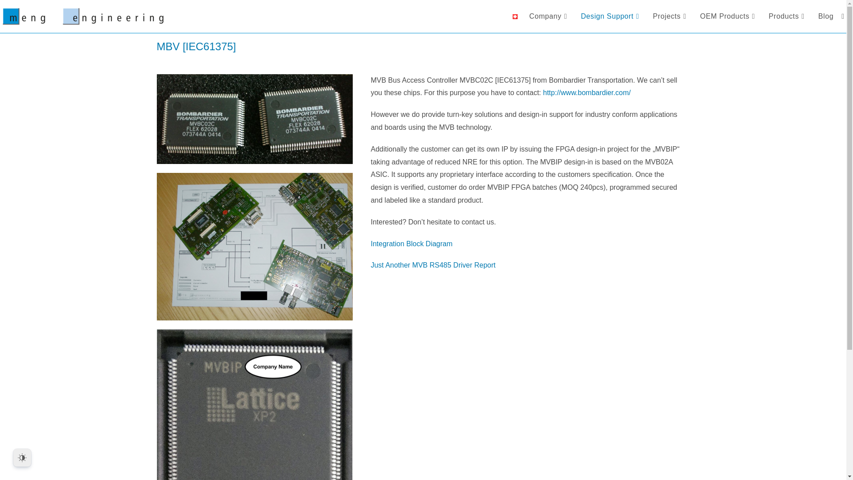 The image size is (853, 480). What do you see at coordinates (610, 16) in the screenshot?
I see `Design Support` at bounding box center [610, 16].